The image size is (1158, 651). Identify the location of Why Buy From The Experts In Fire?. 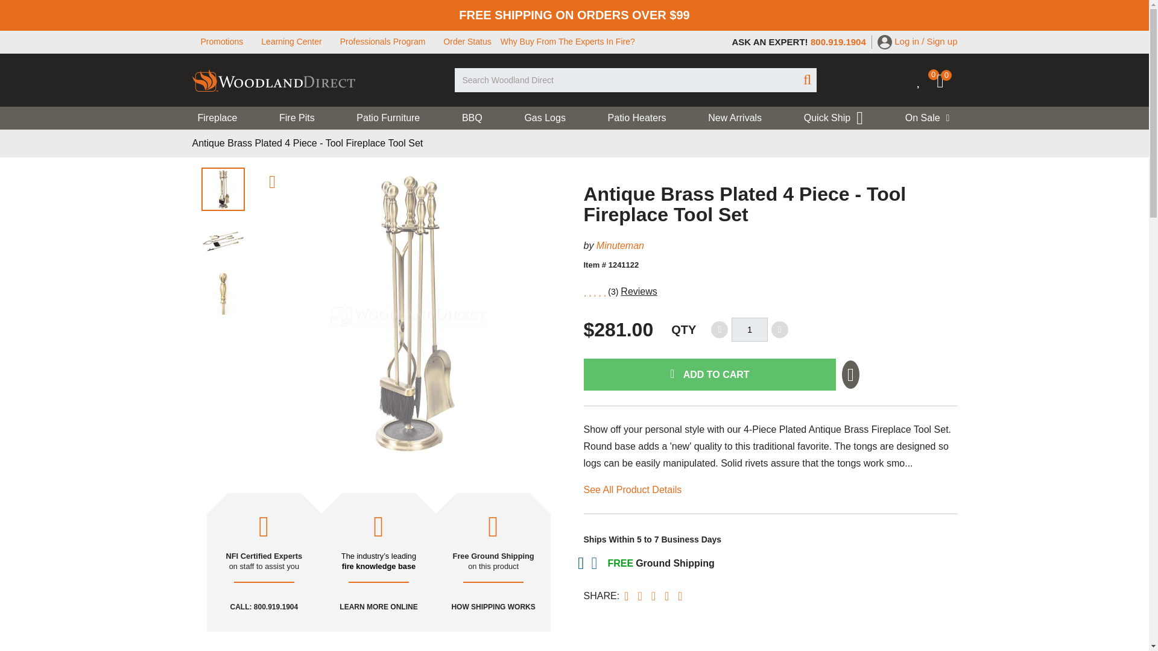
(567, 42).